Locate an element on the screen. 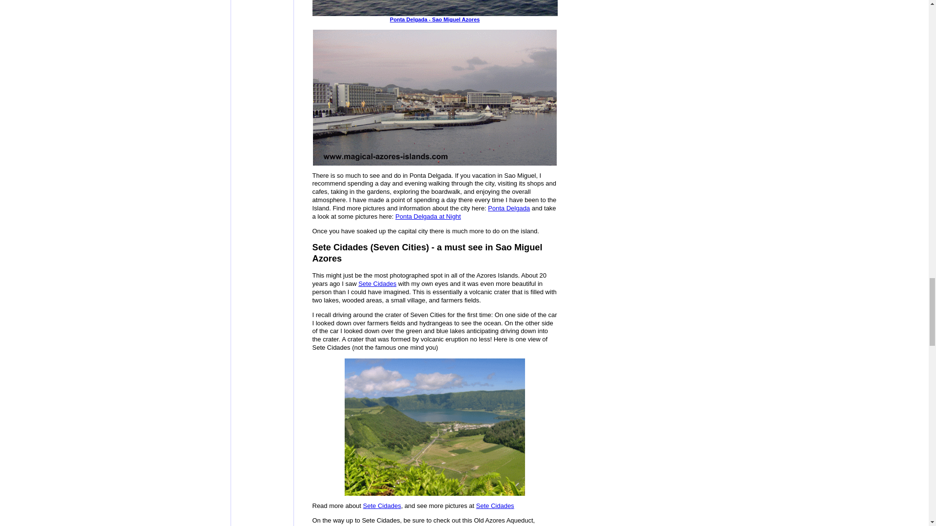 The image size is (936, 526). Ponta Delgada is located at coordinates (508, 208).